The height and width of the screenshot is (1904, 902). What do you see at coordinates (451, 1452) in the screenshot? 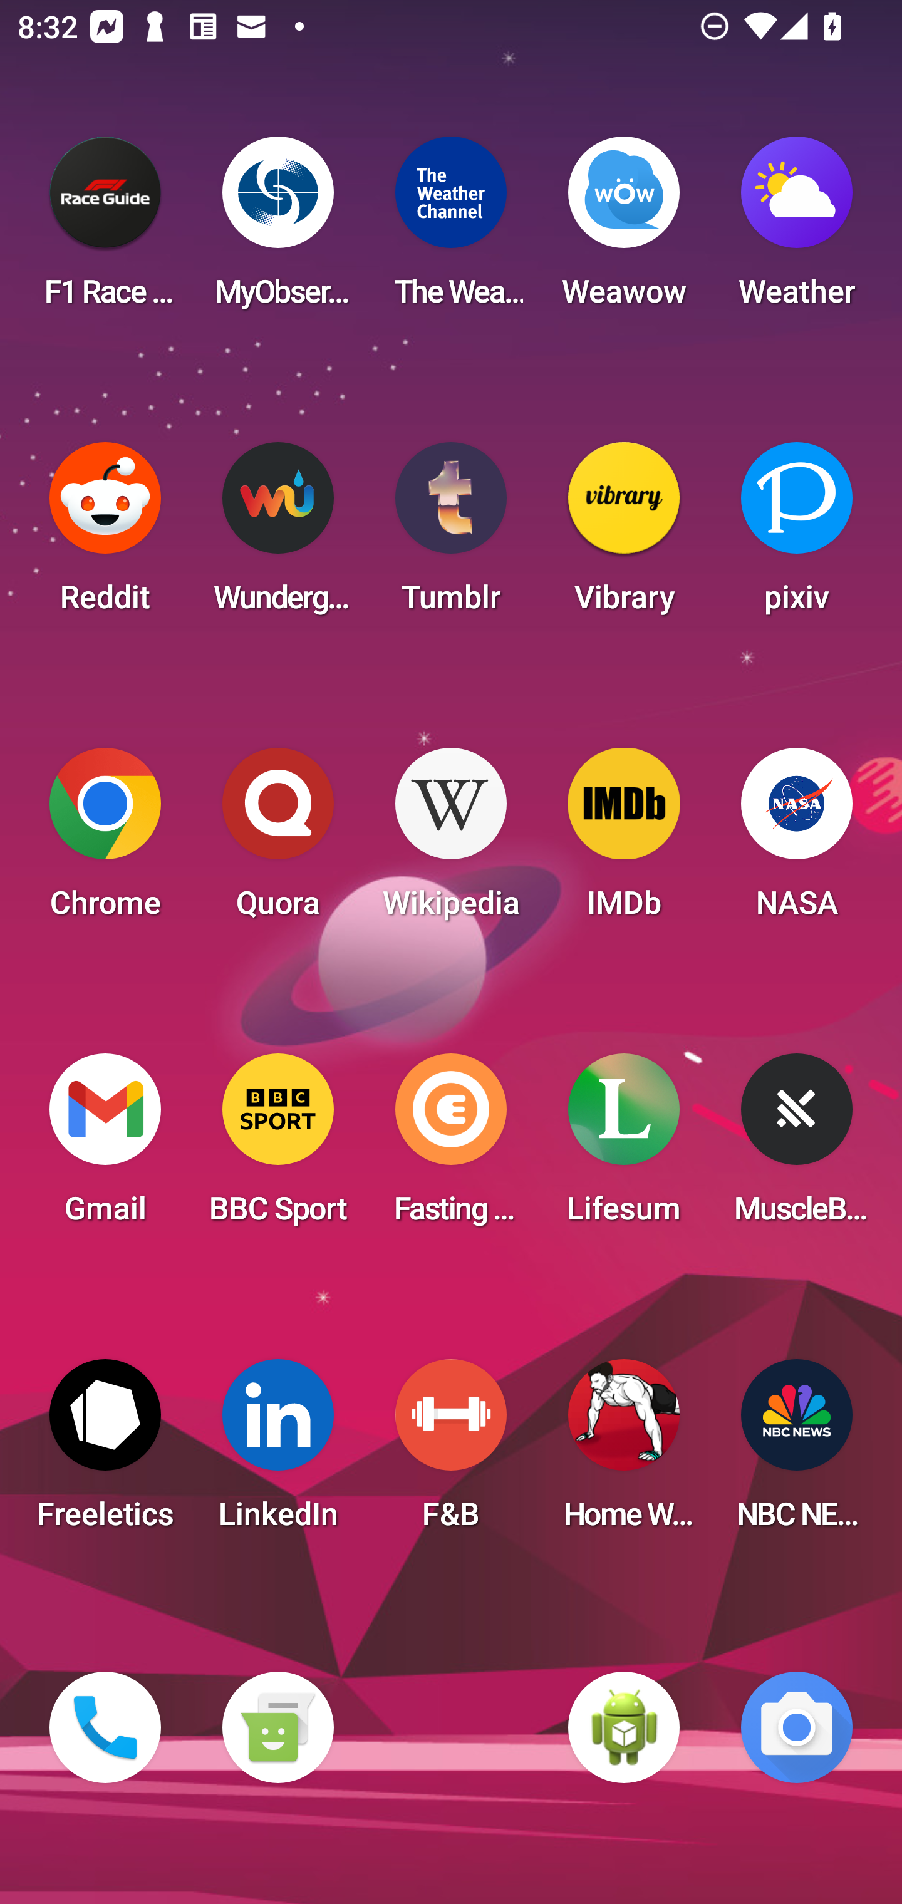
I see `F&B` at bounding box center [451, 1452].